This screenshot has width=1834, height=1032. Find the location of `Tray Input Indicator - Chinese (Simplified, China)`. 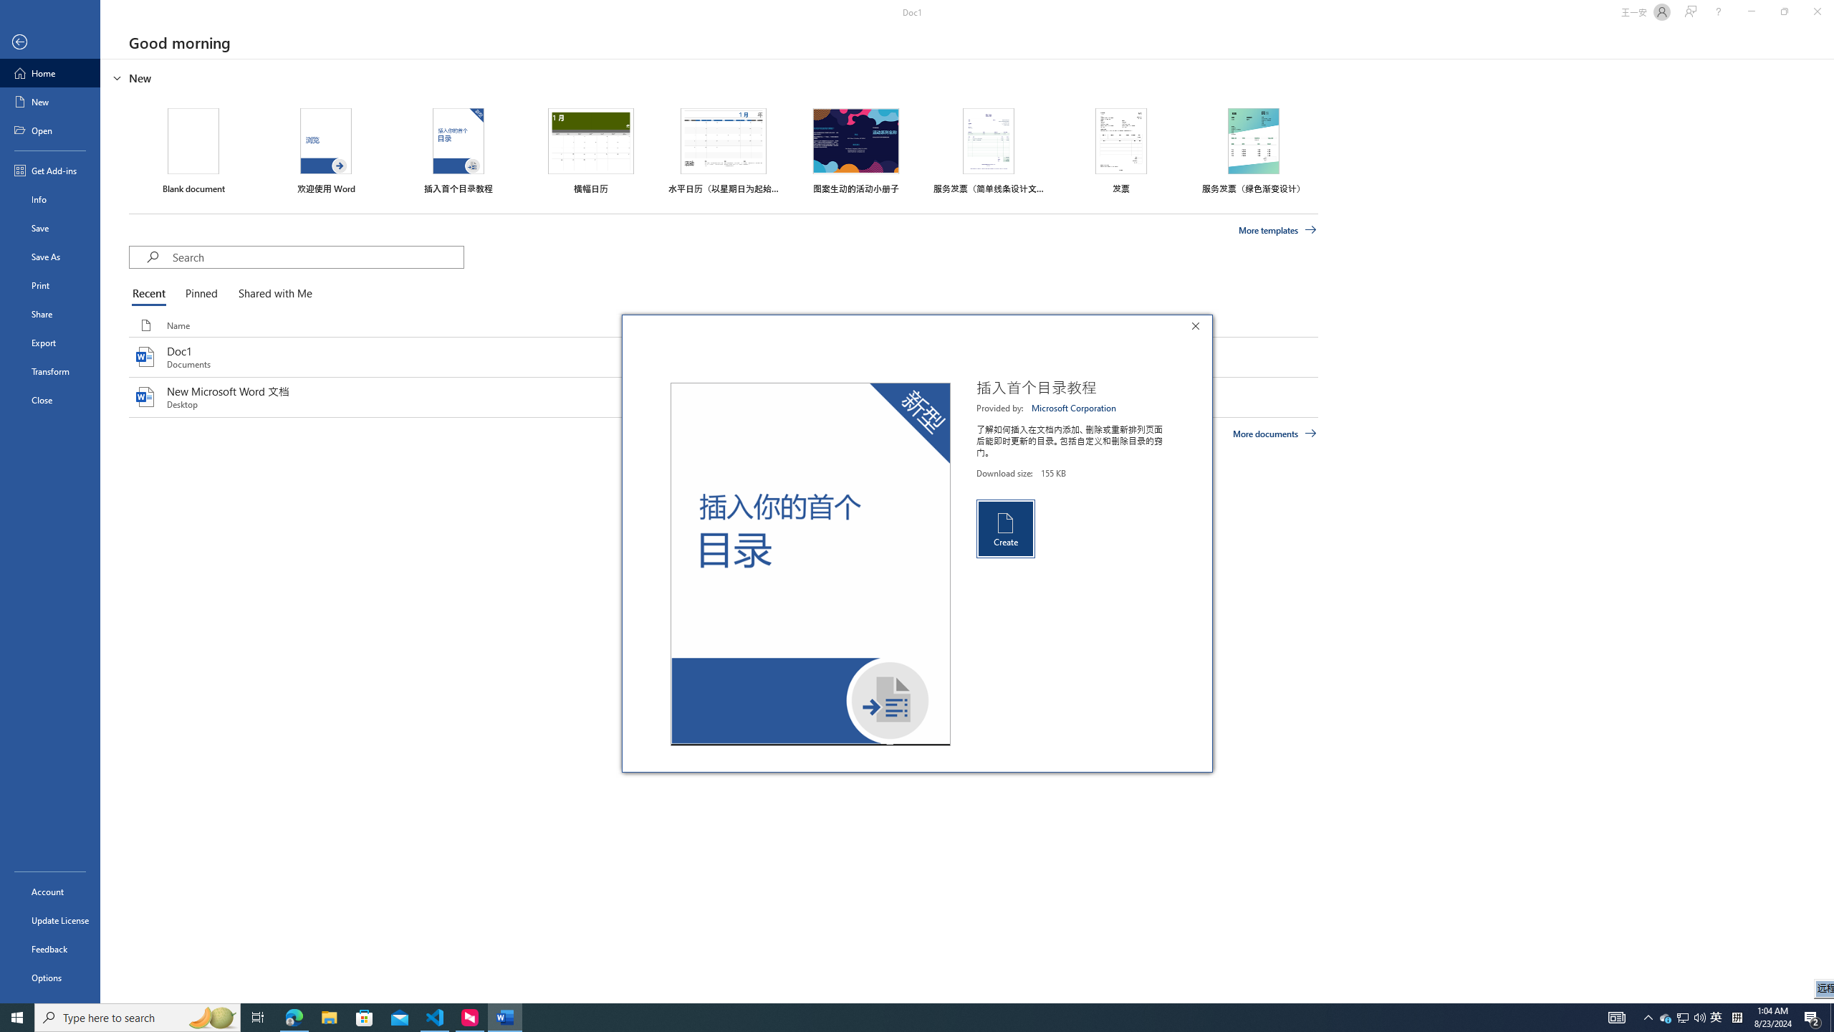

Tray Input Indicator - Chinese (Simplified, China) is located at coordinates (272, 294).